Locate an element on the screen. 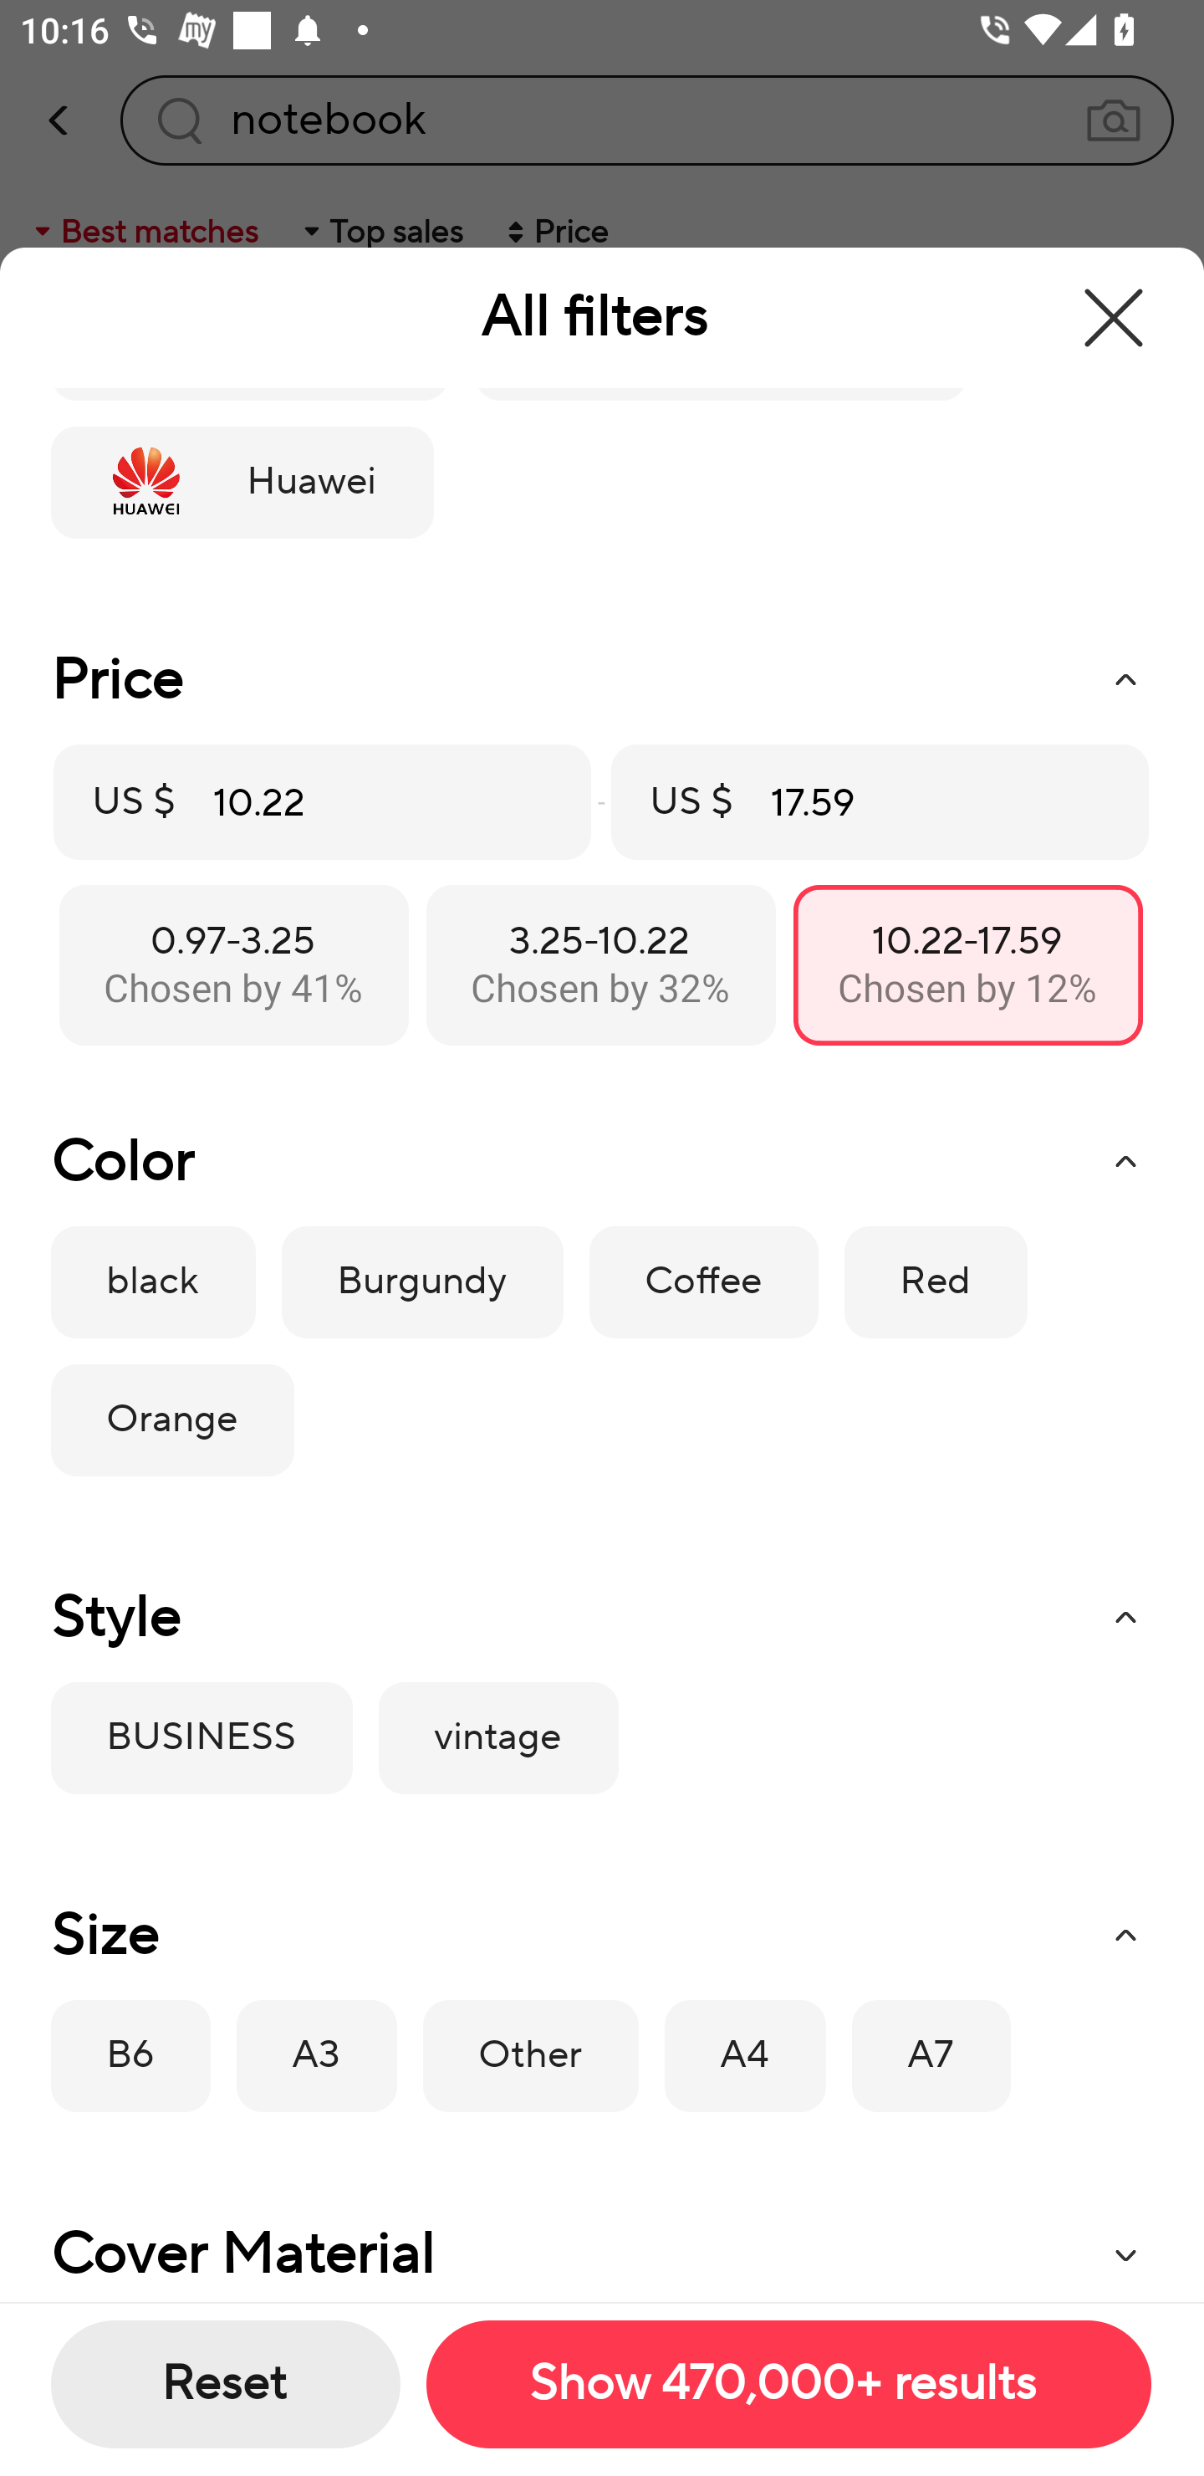  A7 is located at coordinates (931, 2056).